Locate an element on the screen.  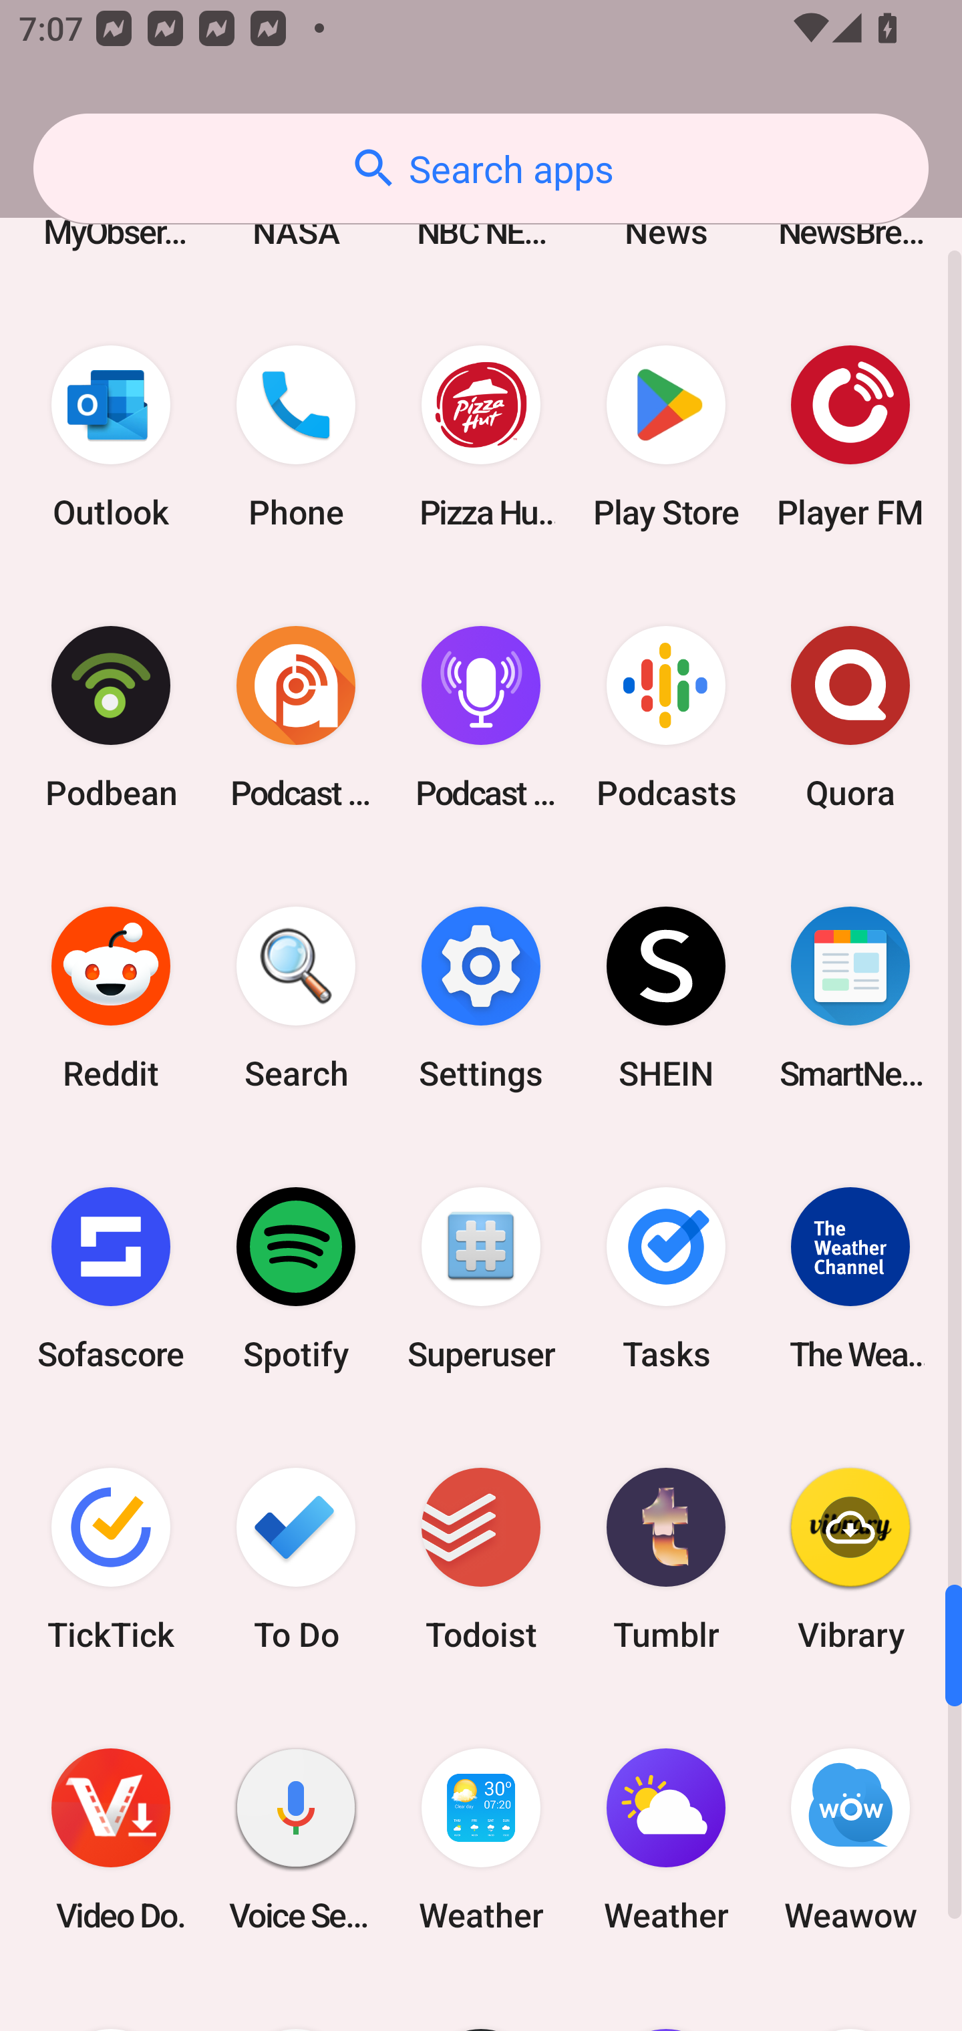
Phone is located at coordinates (296, 436).